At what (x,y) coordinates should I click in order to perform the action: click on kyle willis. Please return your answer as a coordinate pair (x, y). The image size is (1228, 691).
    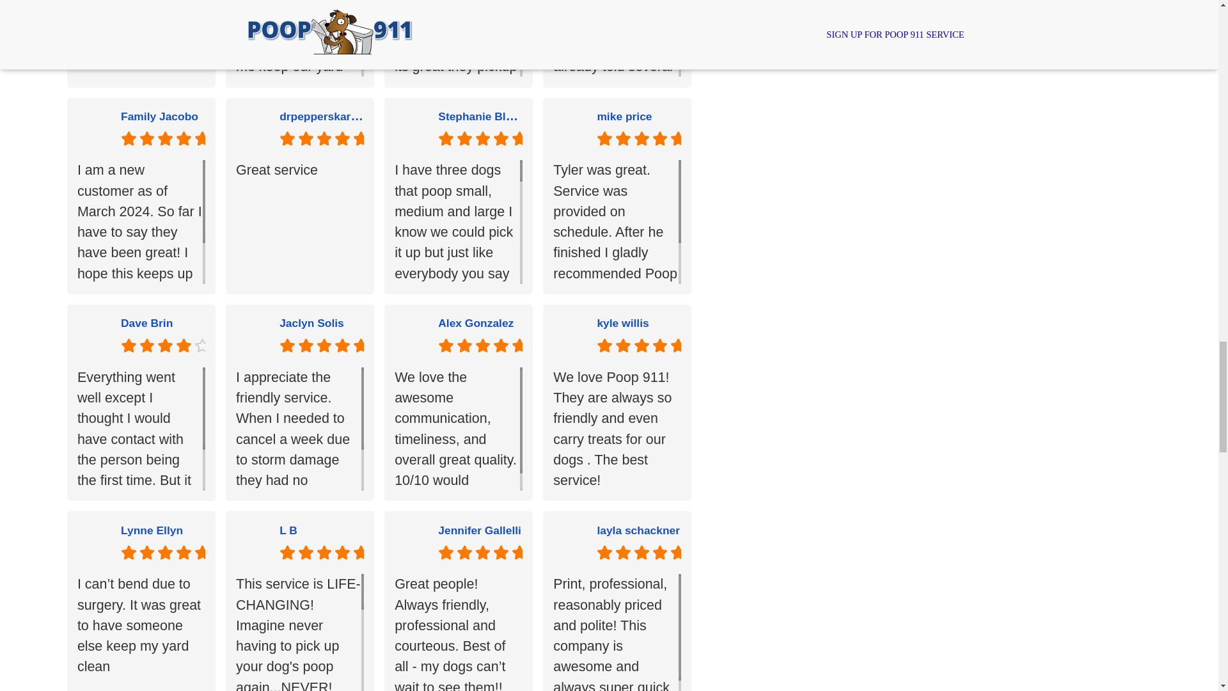
    Looking at the image, I should click on (622, 322).